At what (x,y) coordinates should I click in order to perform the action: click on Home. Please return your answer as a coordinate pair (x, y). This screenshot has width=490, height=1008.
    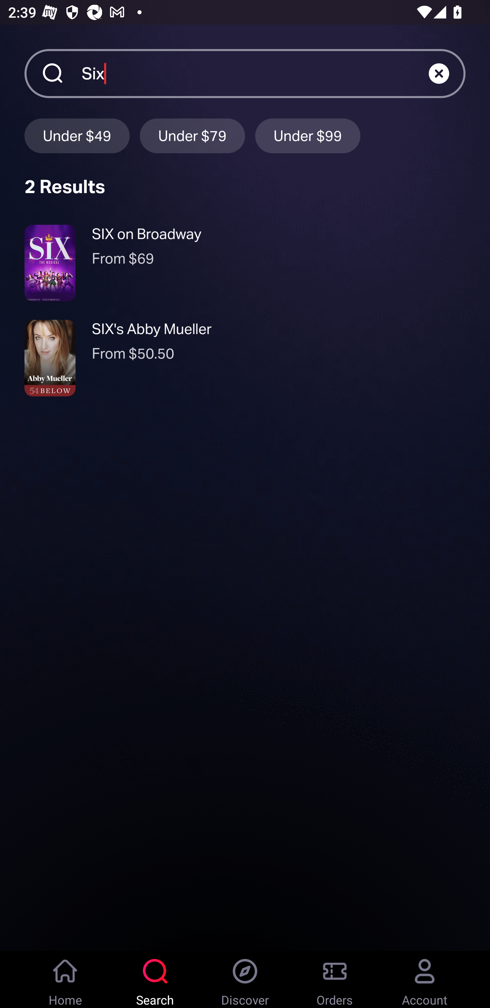
    Looking at the image, I should click on (65, 979).